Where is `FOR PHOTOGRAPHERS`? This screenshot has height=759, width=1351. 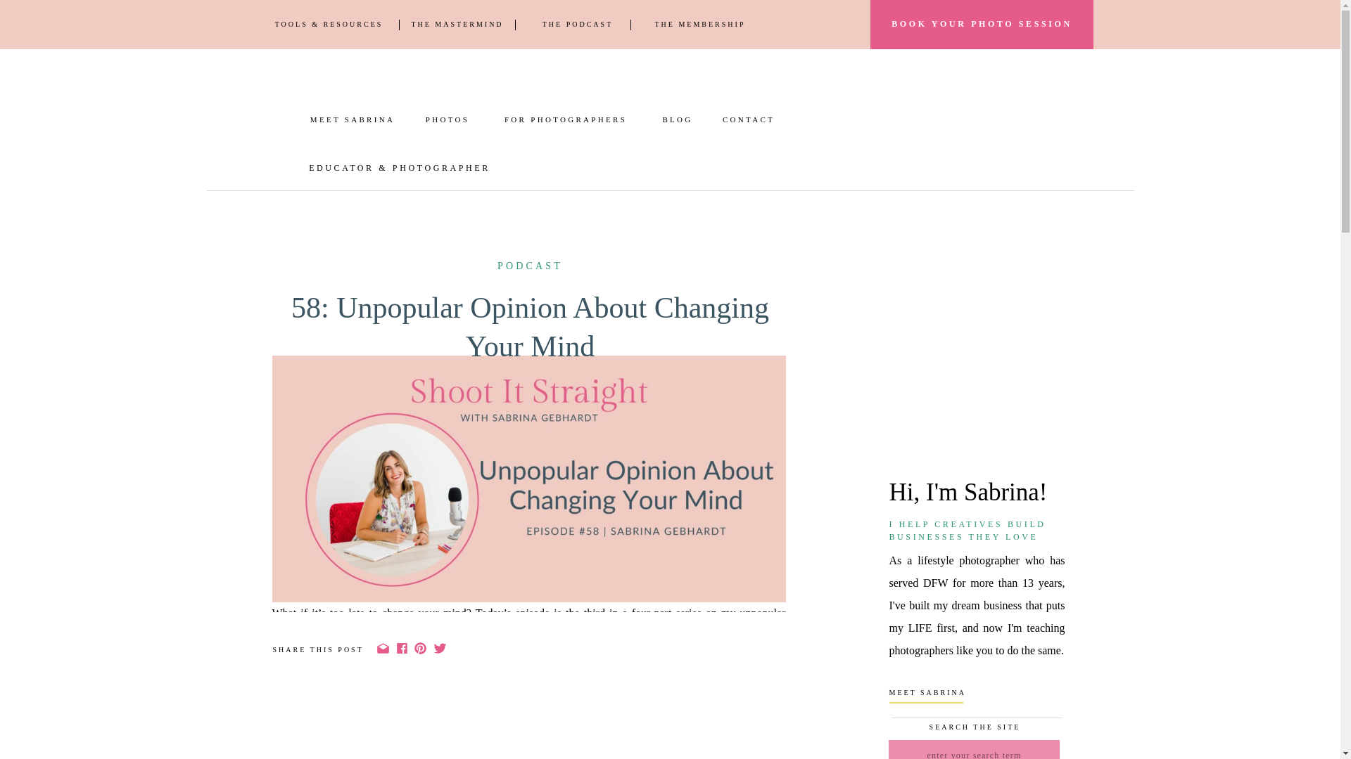 FOR PHOTOGRAPHERS is located at coordinates (565, 119).